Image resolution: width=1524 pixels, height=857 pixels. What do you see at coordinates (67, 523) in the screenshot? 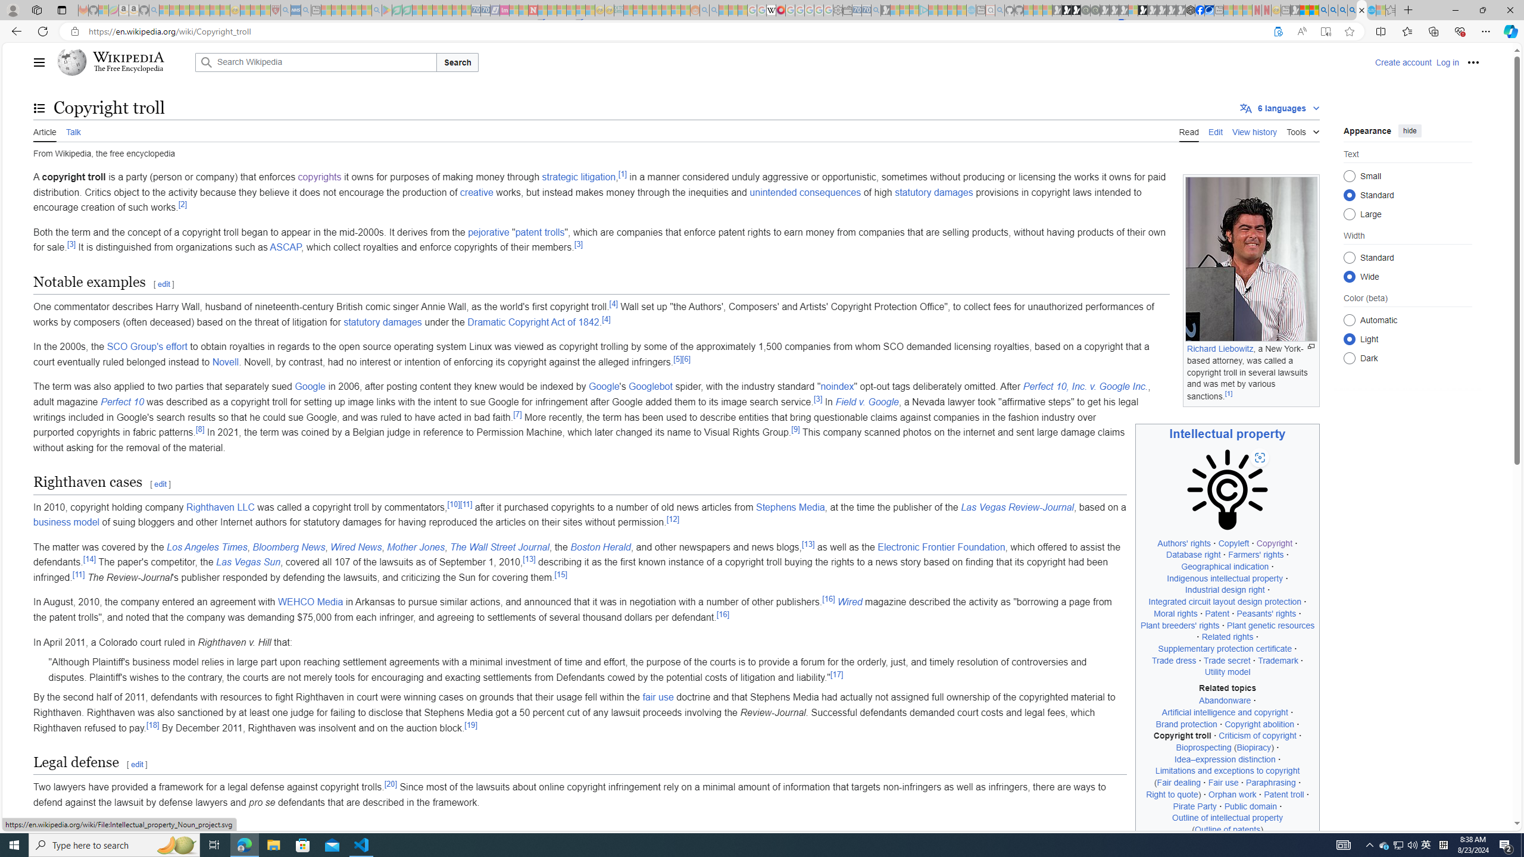
I see `business model` at bounding box center [67, 523].